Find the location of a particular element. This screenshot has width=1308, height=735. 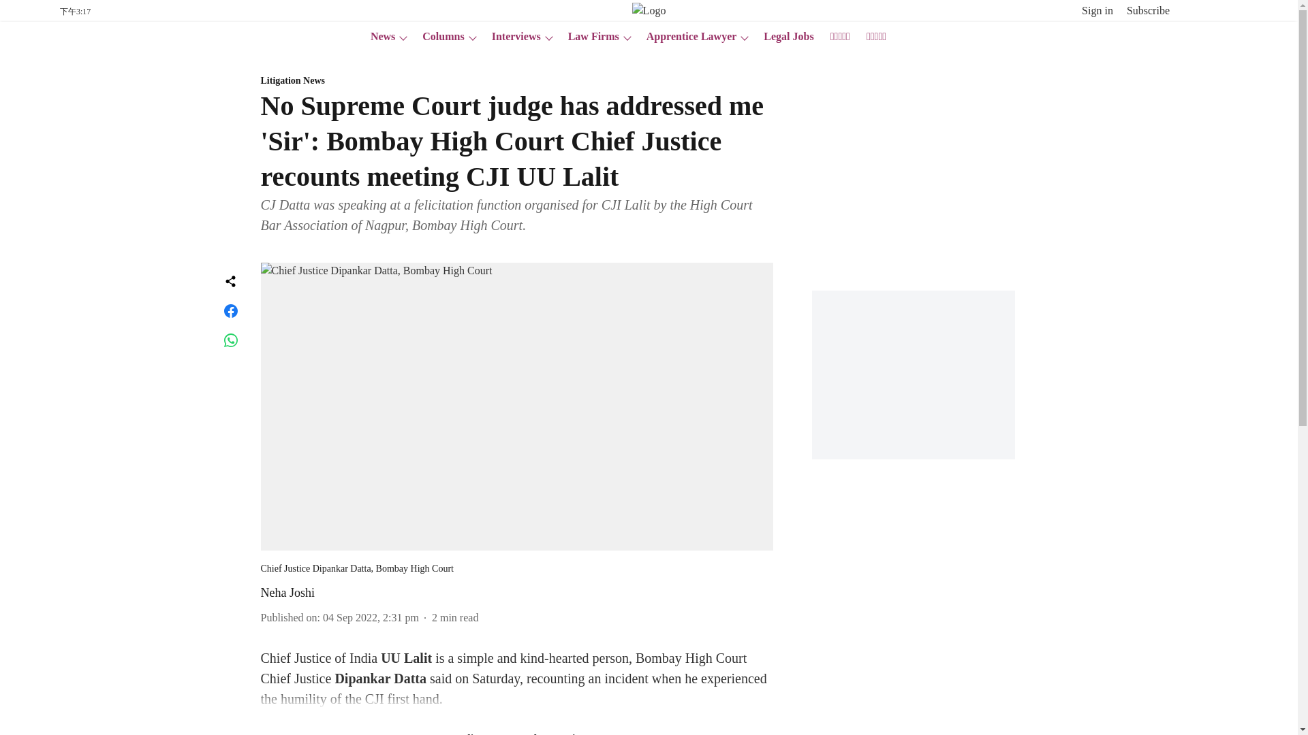

Neha Joshi is located at coordinates (287, 592).